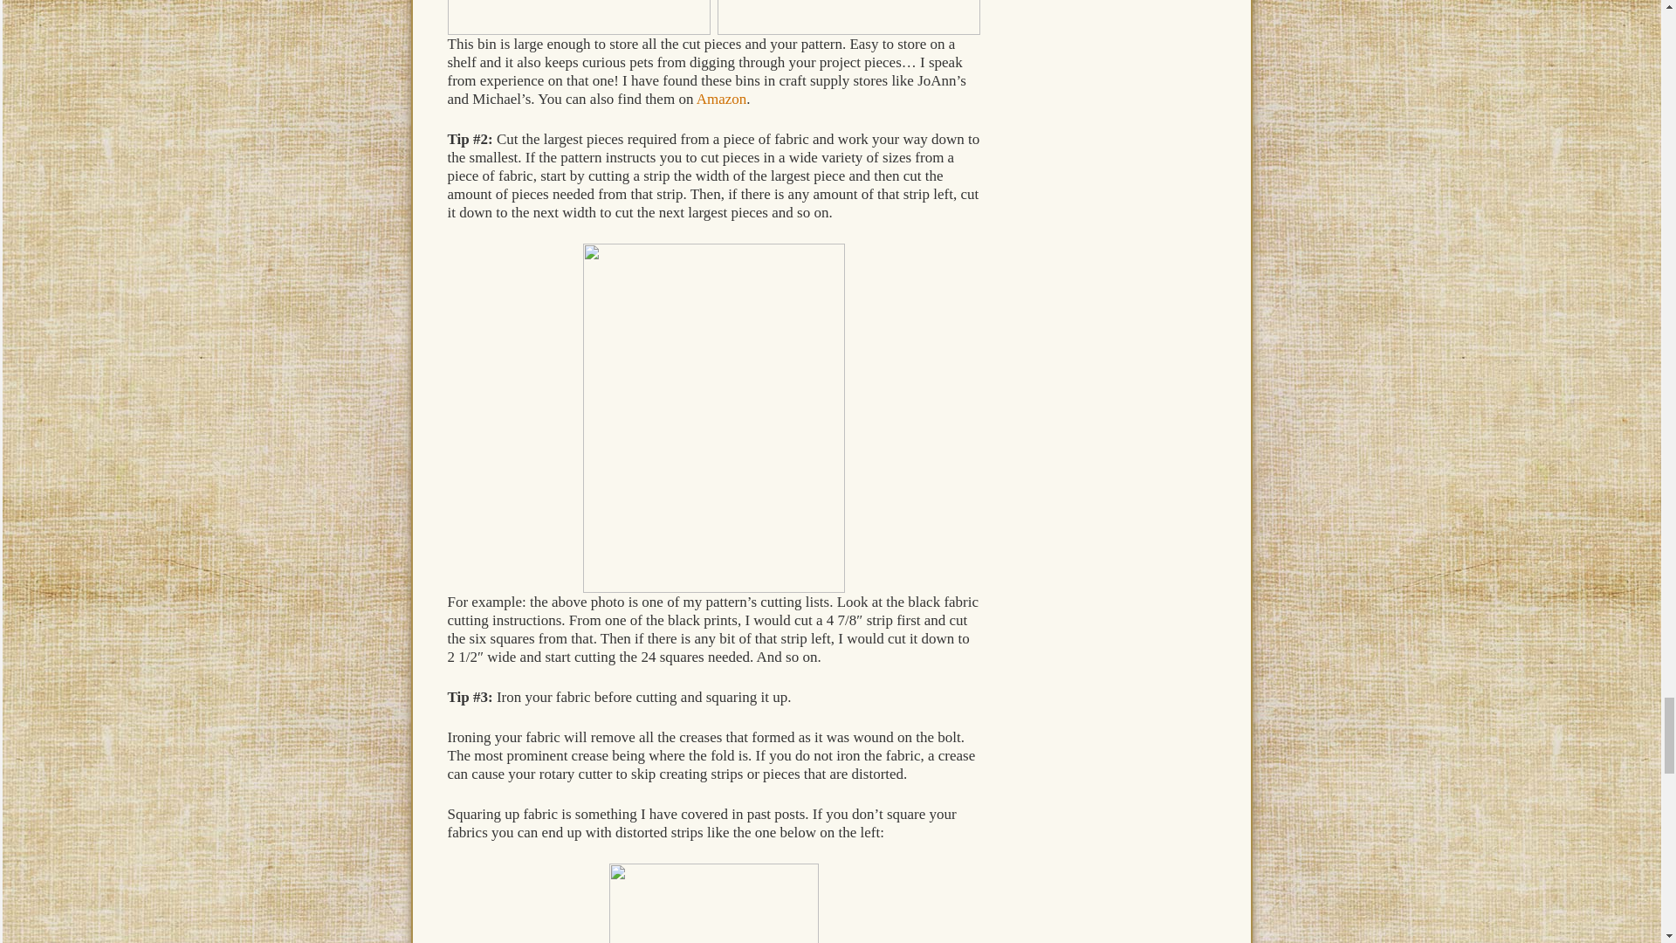  I want to click on Amazon, so click(722, 99).